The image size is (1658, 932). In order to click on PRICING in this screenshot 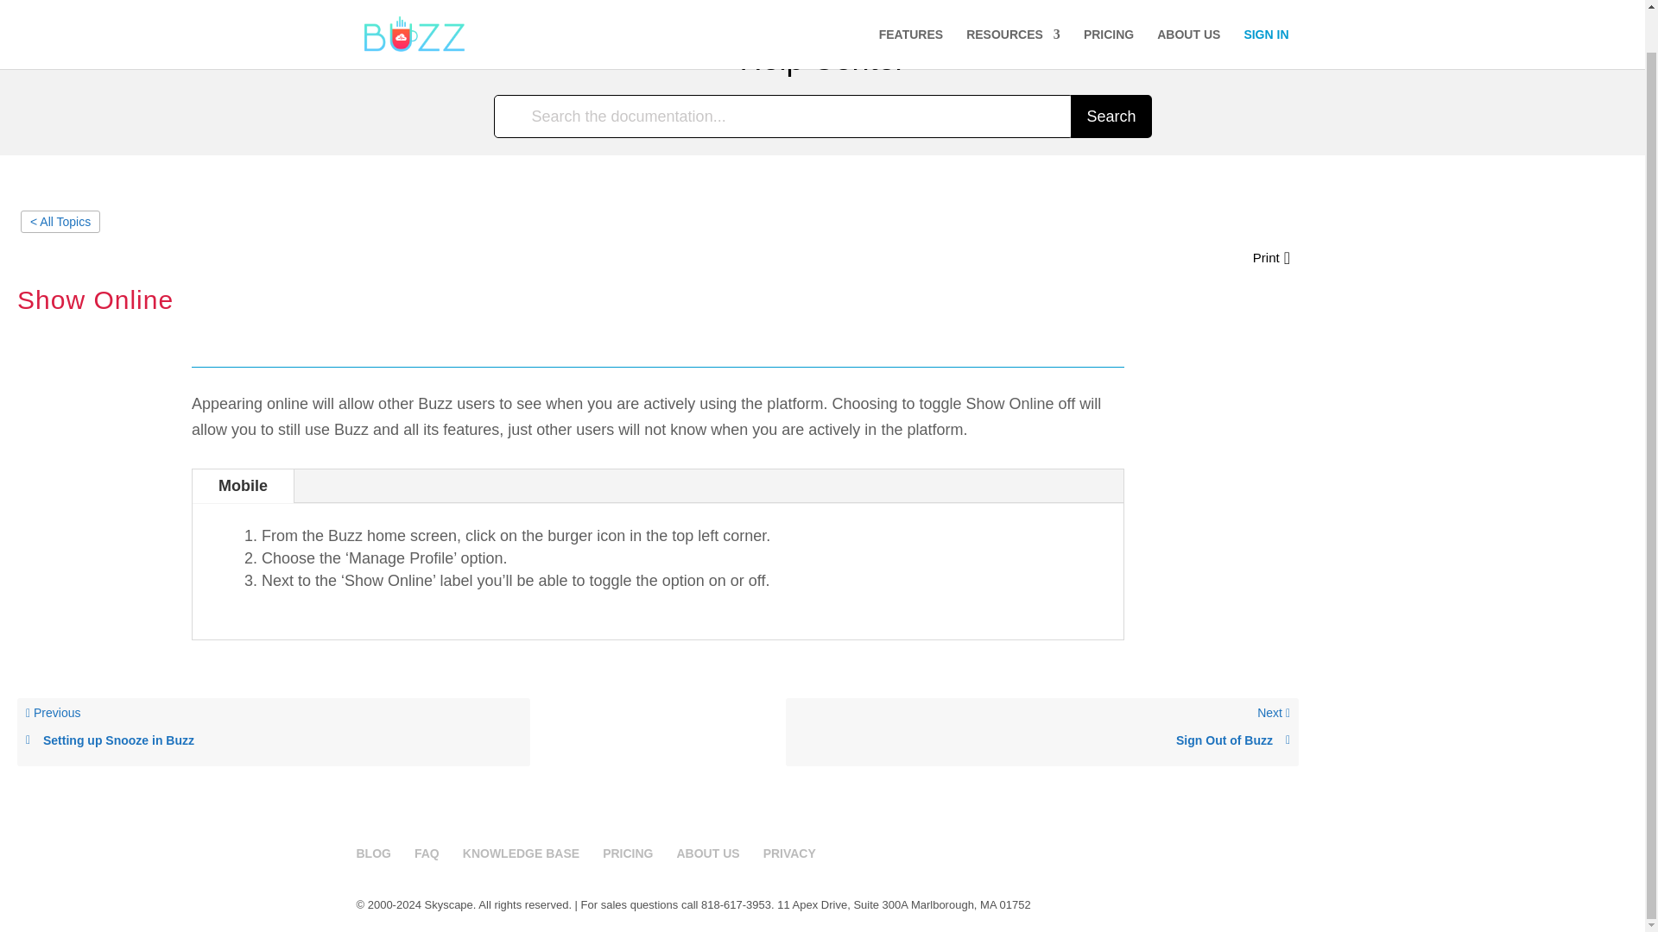, I will do `click(373, 853)`.